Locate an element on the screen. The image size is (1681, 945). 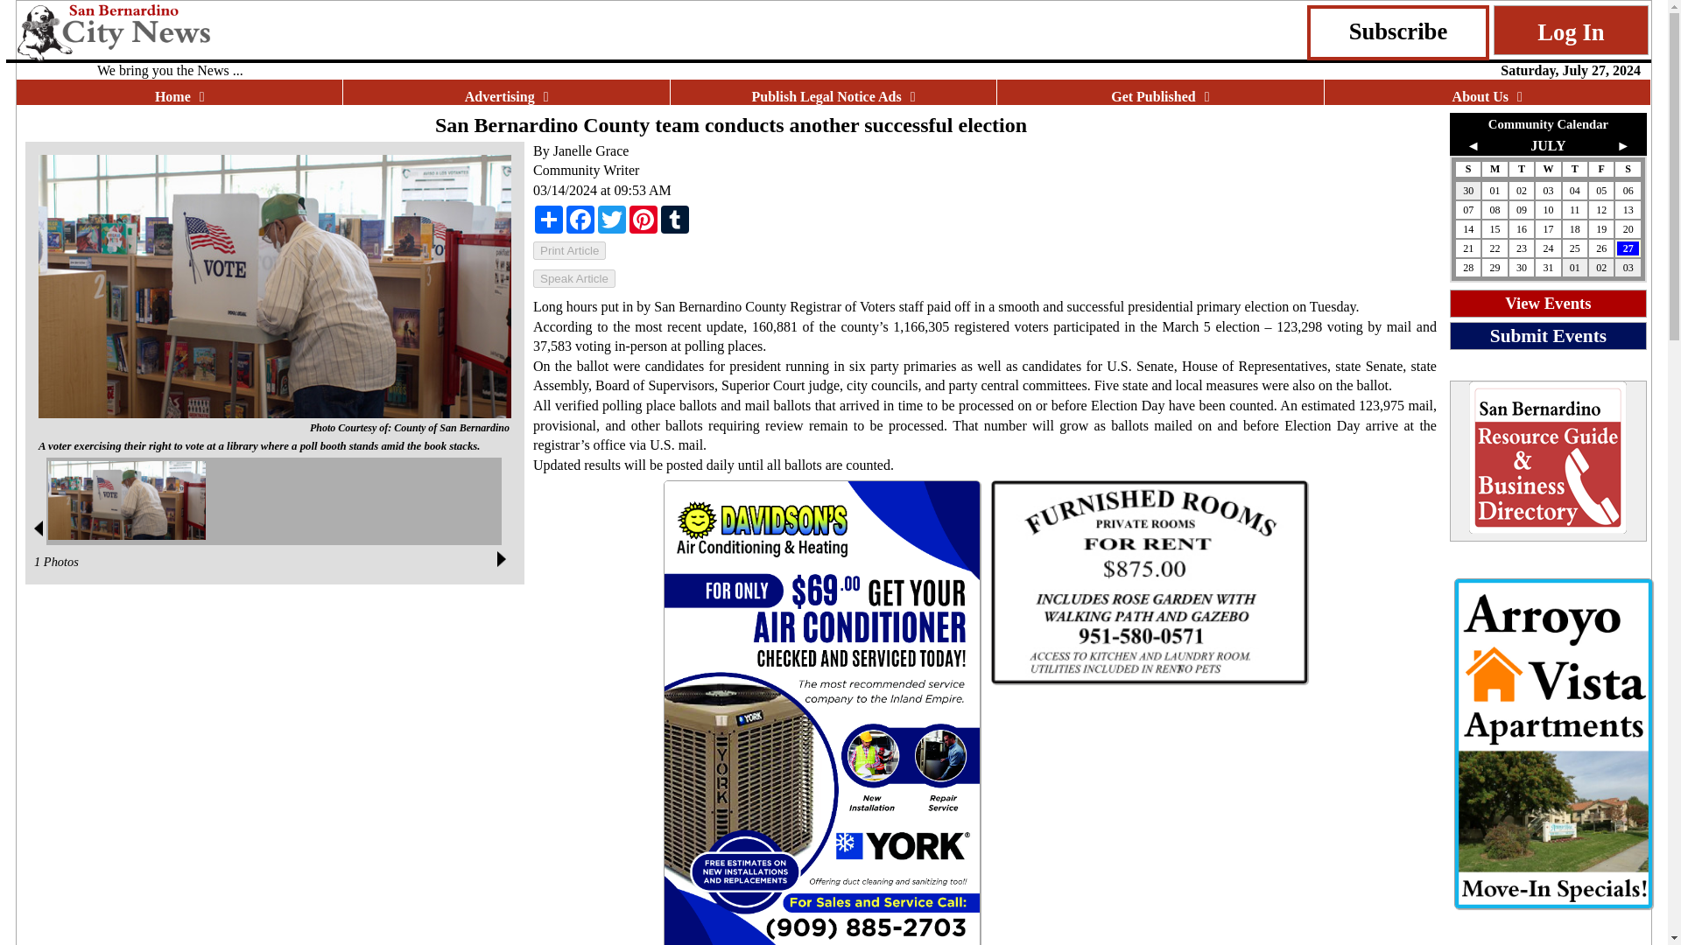
Subscribe is located at coordinates (1398, 31).